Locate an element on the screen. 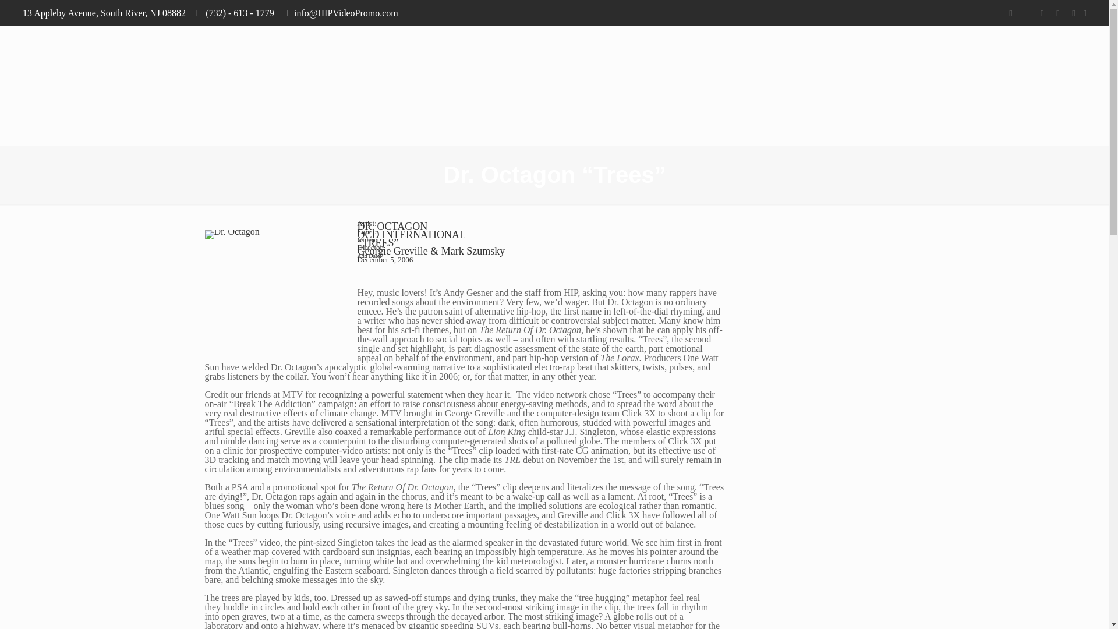  Facebook is located at coordinates (1010, 13).